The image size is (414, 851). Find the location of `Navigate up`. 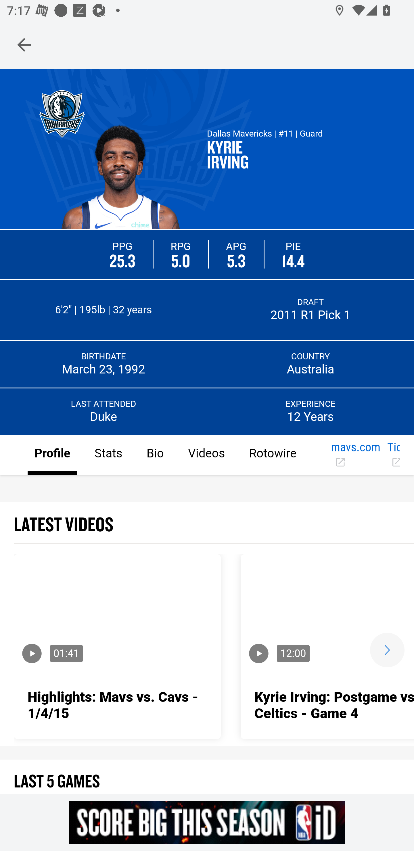

Navigate up is located at coordinates (24, 45).